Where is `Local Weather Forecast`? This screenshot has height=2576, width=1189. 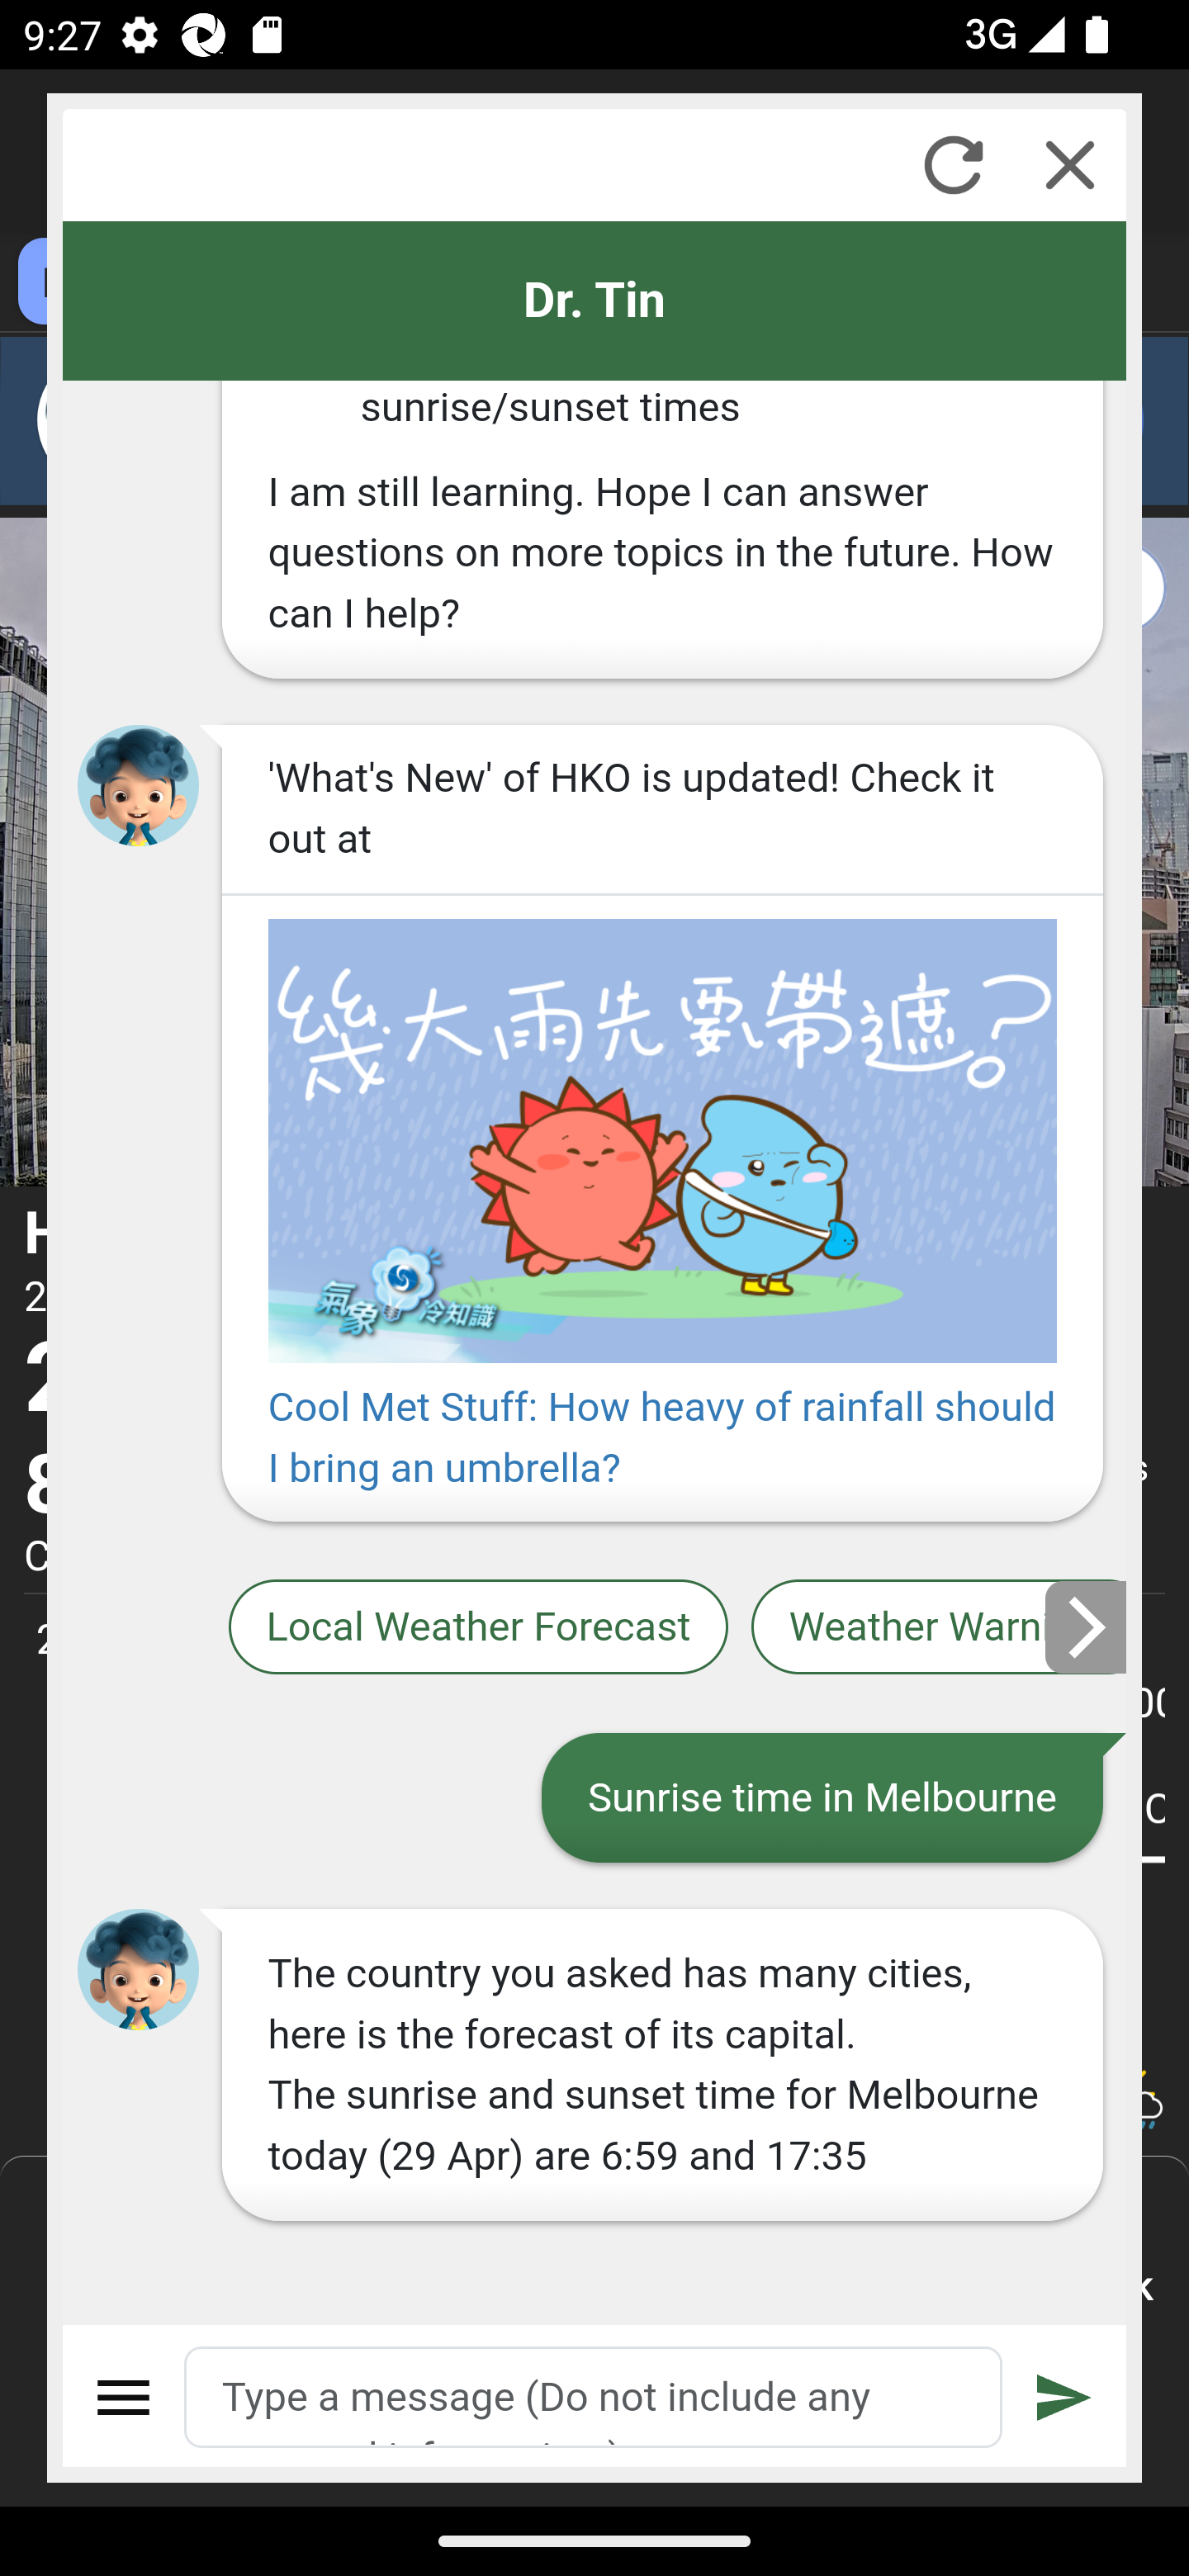
Local Weather Forecast is located at coordinates (479, 1628).